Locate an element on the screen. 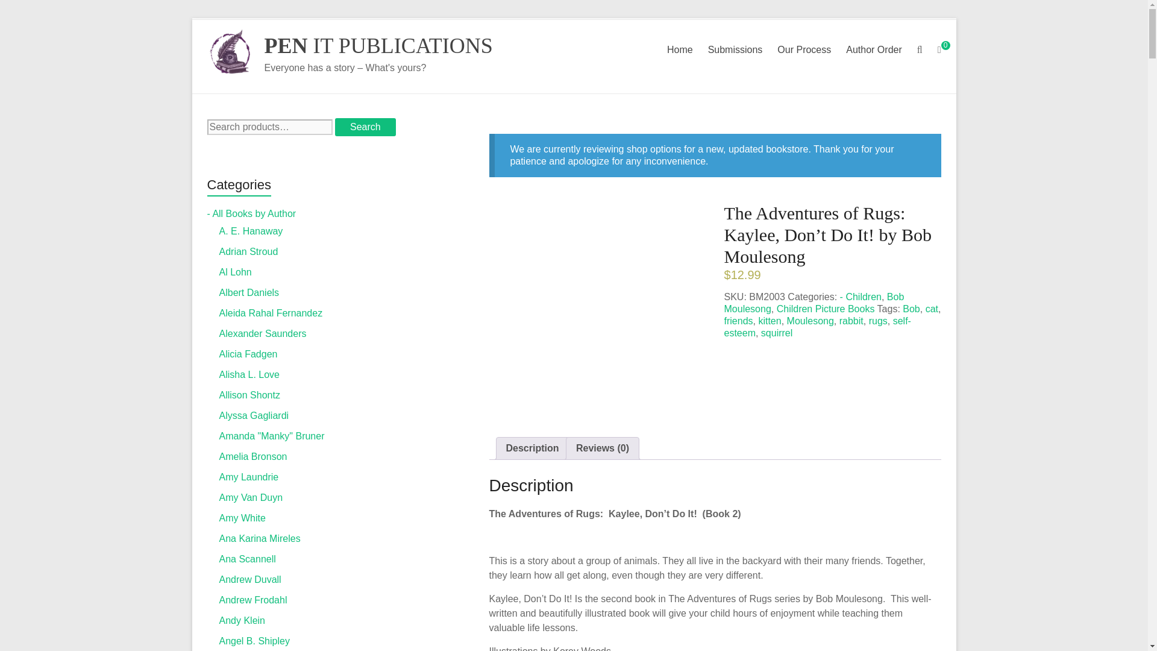 This screenshot has width=1157, height=651. A. E. Hanaway is located at coordinates (251, 231).